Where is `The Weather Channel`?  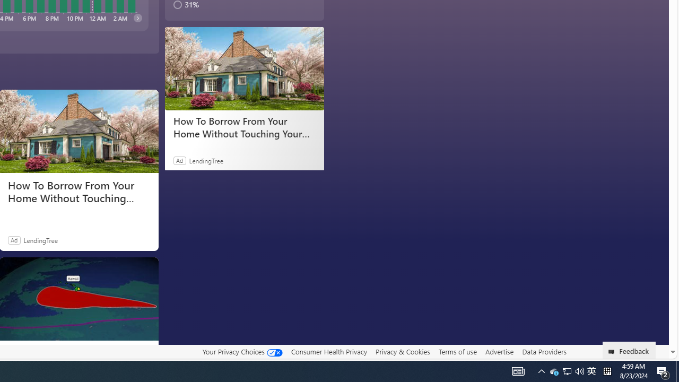
The Weather Channel is located at coordinates (12, 351).